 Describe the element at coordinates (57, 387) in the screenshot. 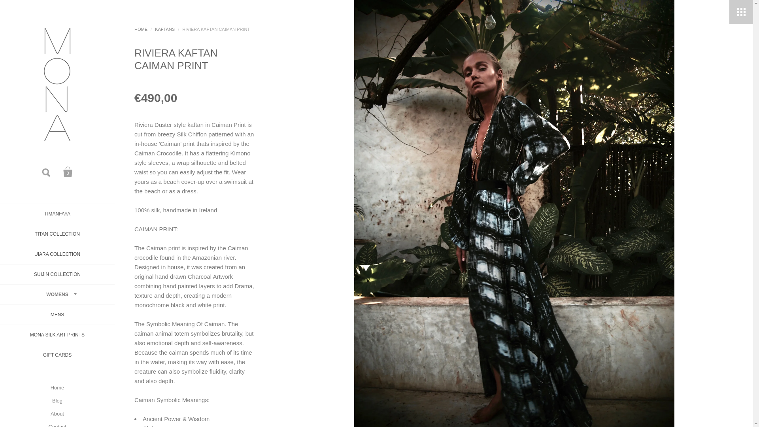

I see `Home` at that location.